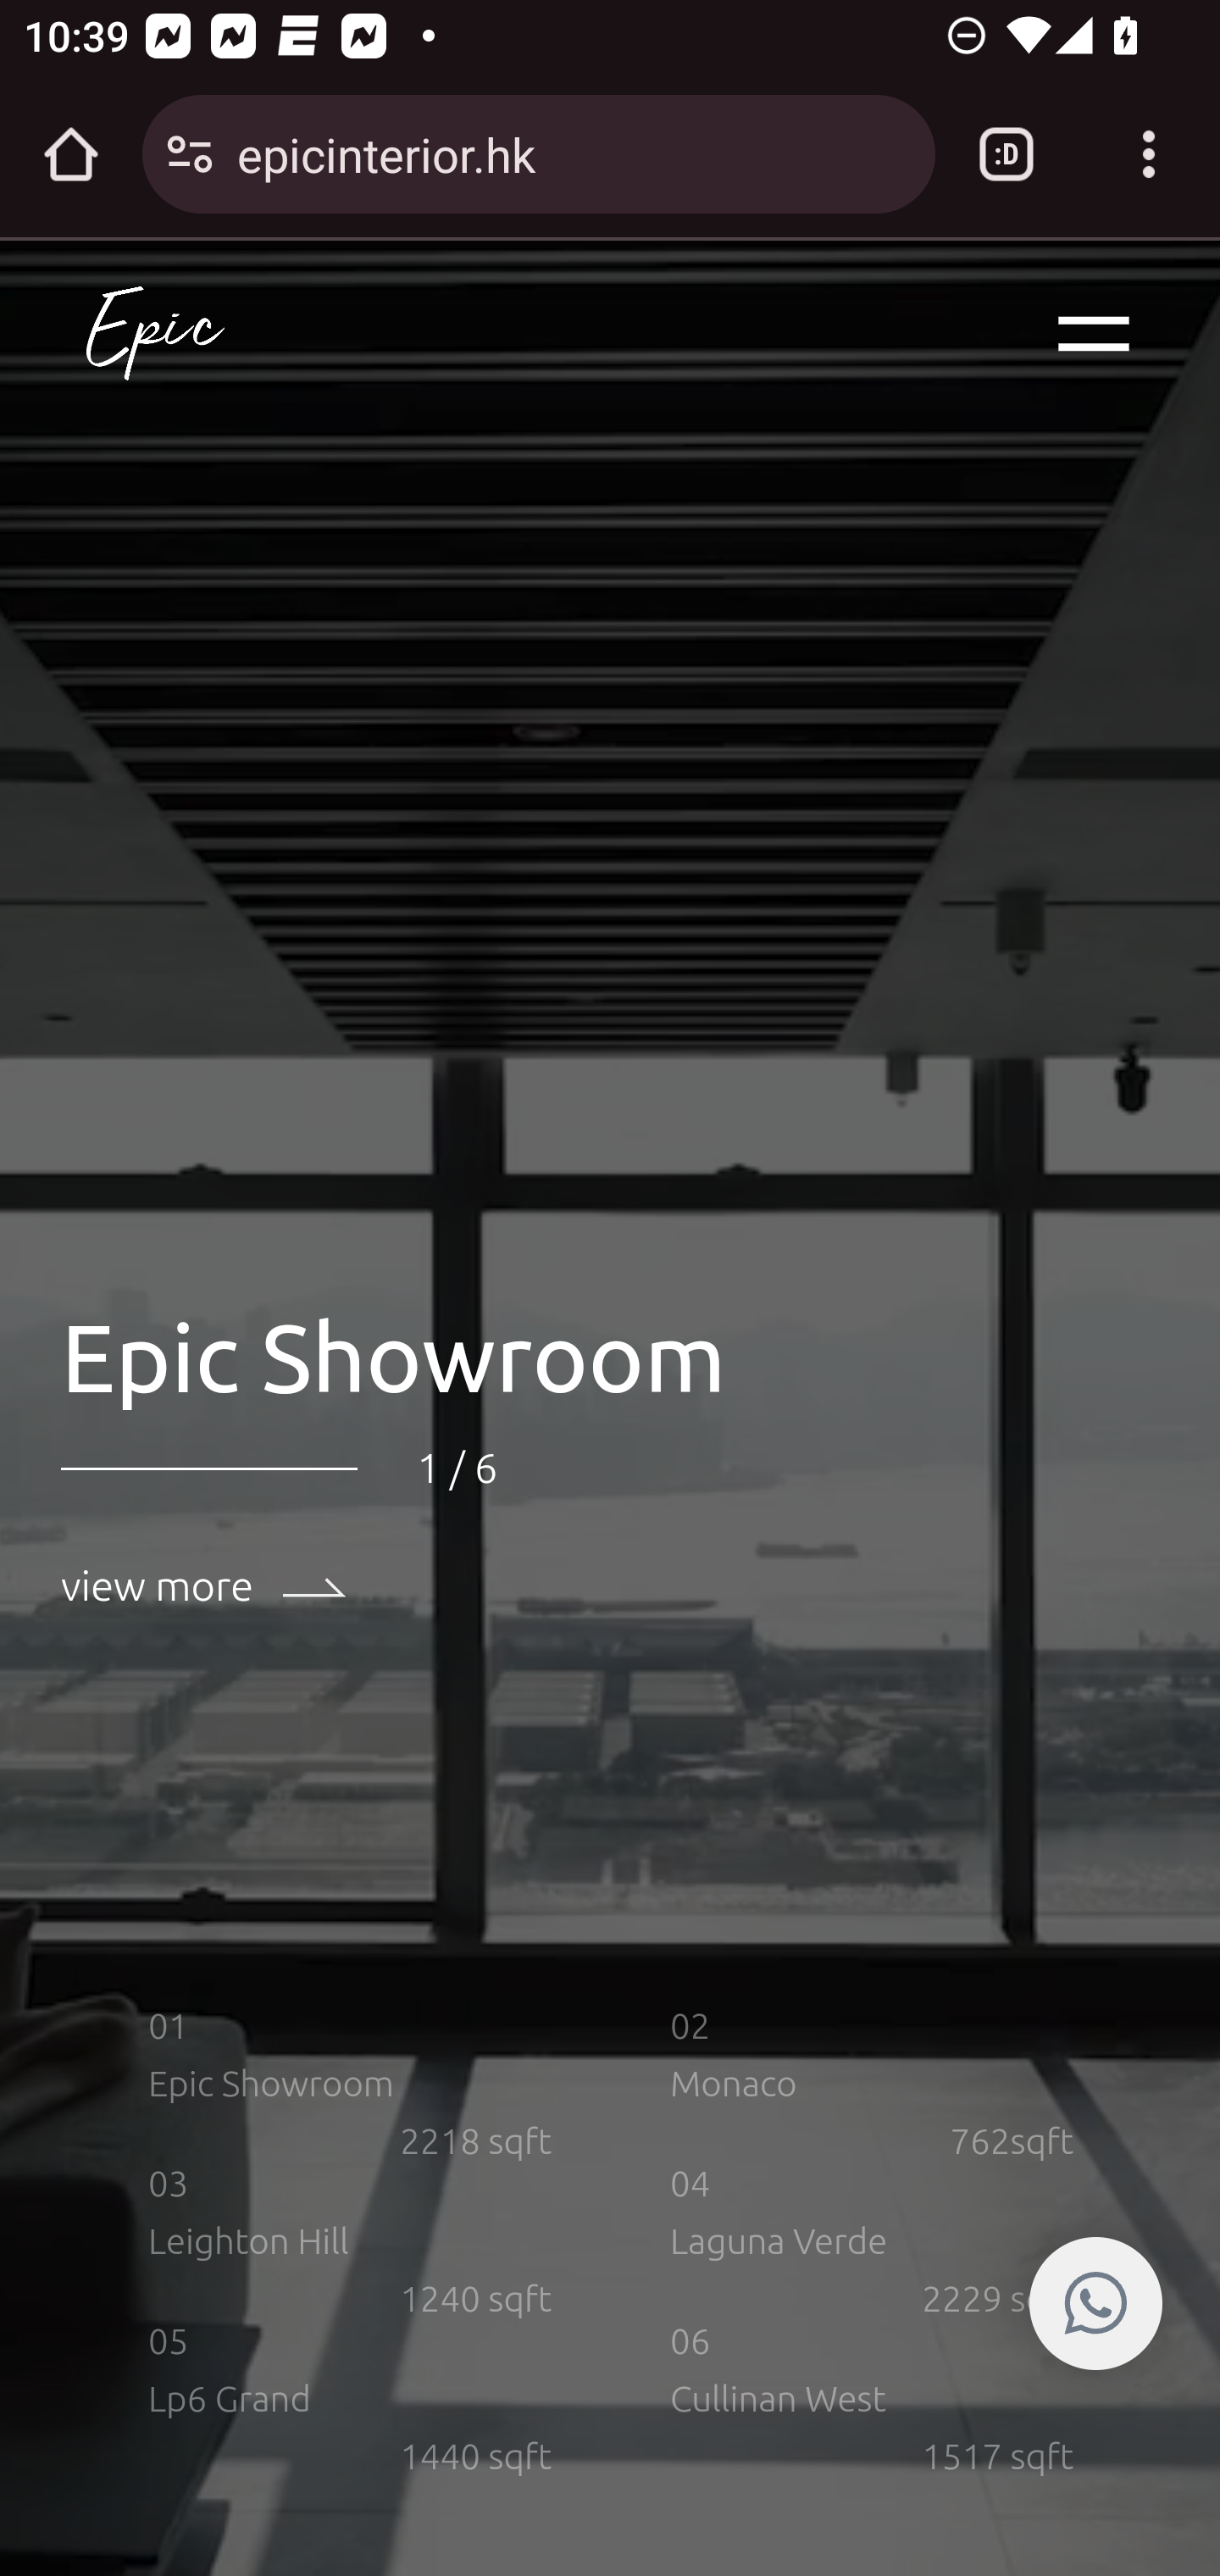 The height and width of the screenshot is (2576, 1220). What do you see at coordinates (155, 336) in the screenshot?
I see `en` at bounding box center [155, 336].